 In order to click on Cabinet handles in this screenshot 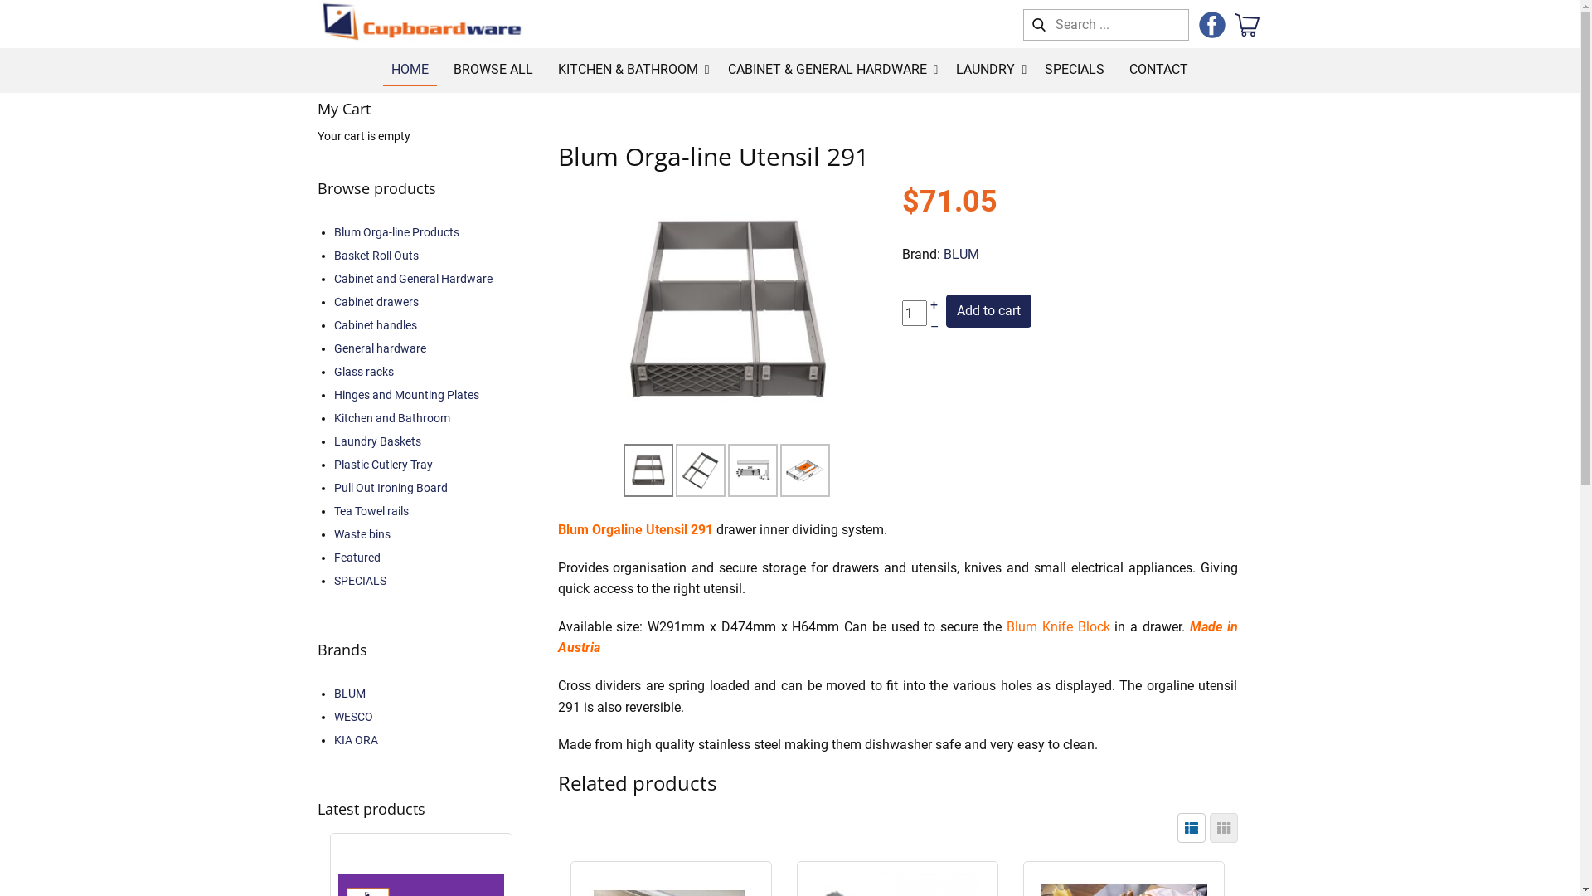, I will do `click(375, 325)`.